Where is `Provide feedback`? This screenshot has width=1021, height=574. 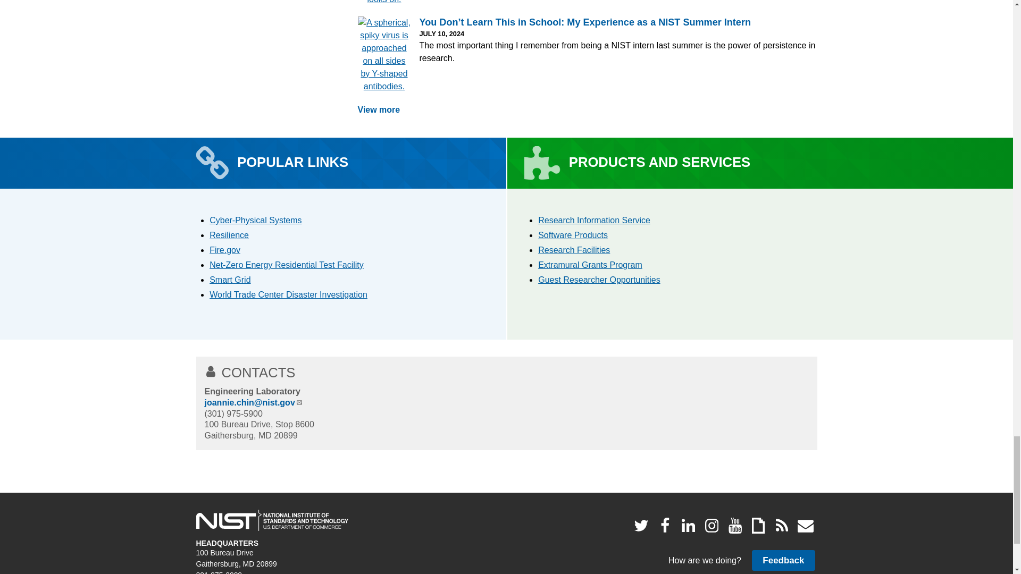 Provide feedback is located at coordinates (783, 560).